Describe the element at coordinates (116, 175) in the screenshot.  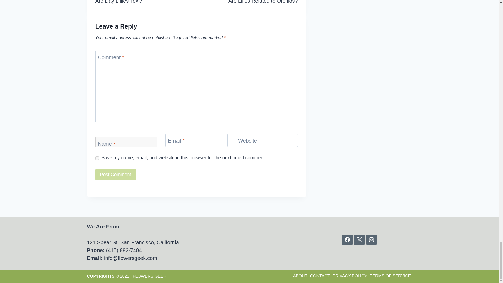
I see `Post Comment` at that location.